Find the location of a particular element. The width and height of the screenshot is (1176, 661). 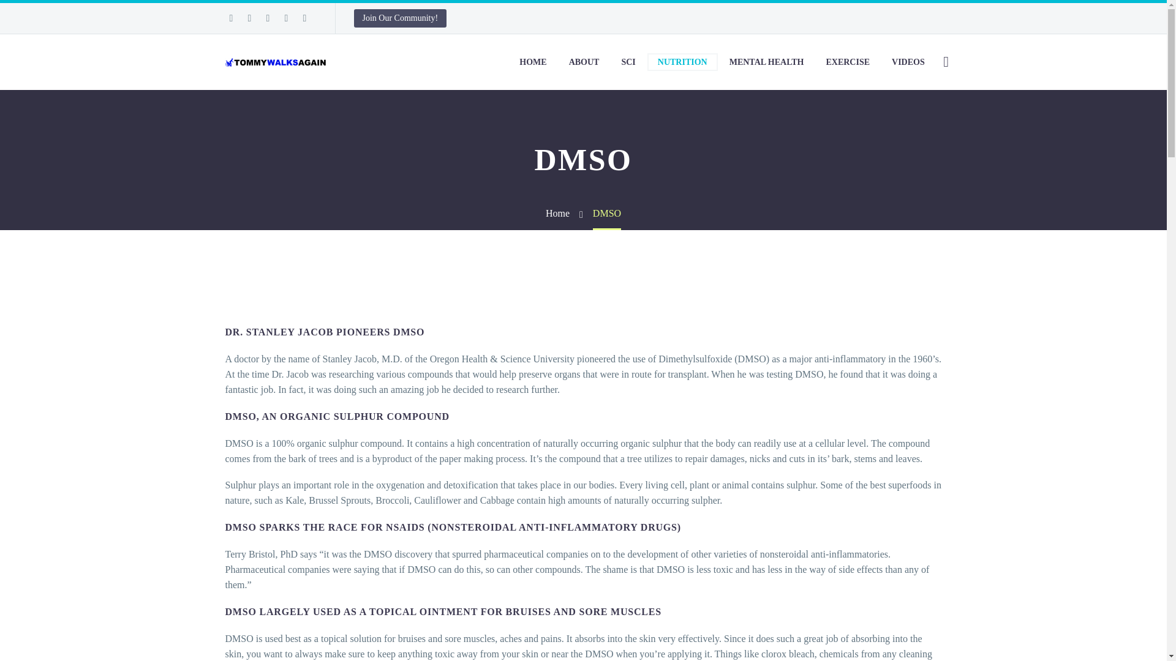

YouTube is located at coordinates (285, 18).